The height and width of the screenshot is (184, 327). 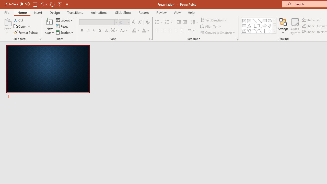 I want to click on Bold, so click(x=82, y=31).